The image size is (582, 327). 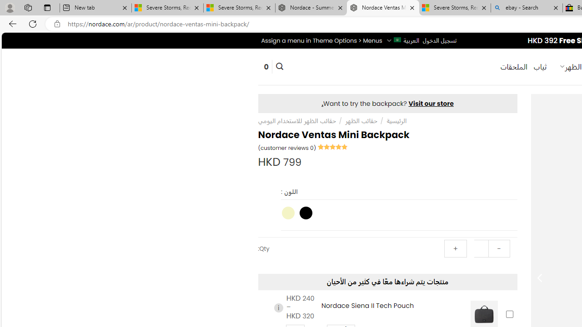 I want to click on (0 customer reviews), so click(x=287, y=147).